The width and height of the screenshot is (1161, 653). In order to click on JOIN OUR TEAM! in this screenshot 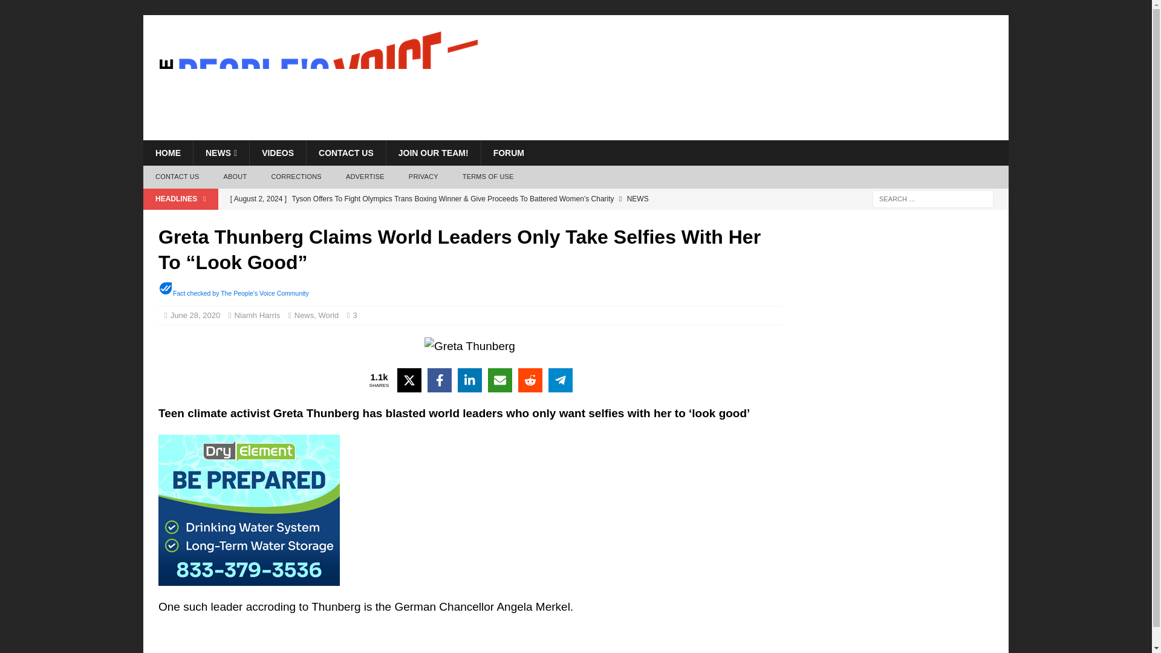, I will do `click(433, 153)`.